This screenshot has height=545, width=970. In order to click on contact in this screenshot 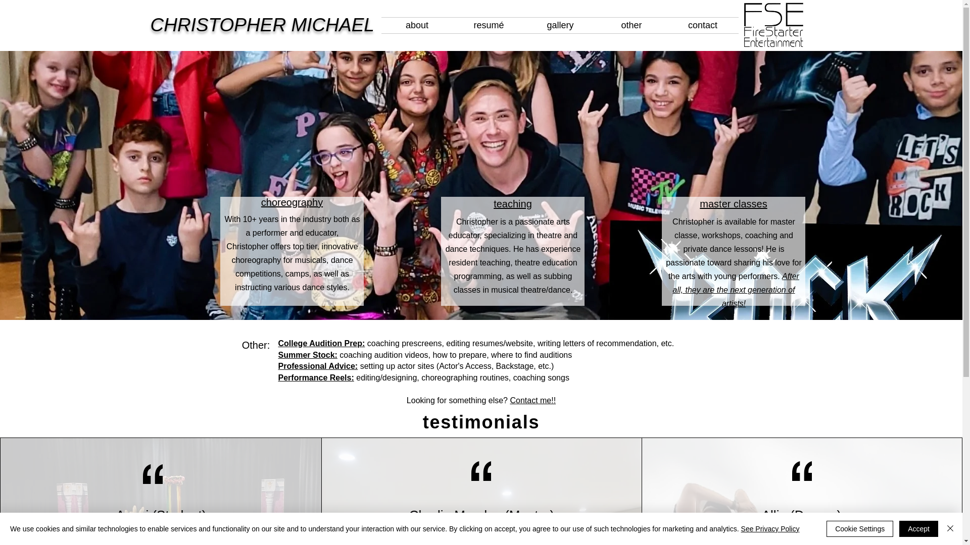, I will do `click(702, 25)`.